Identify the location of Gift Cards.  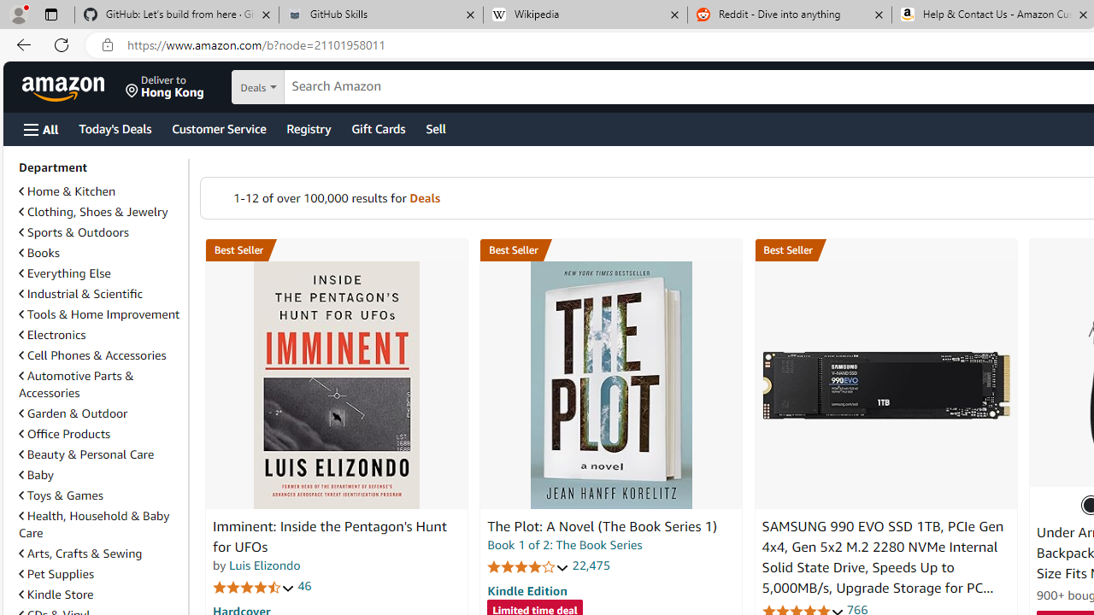
(378, 128).